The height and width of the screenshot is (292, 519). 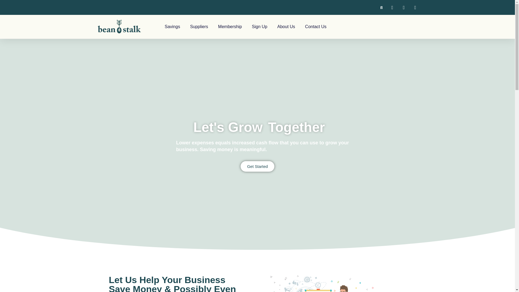 What do you see at coordinates (316, 26) in the screenshot?
I see `Contact Us` at bounding box center [316, 26].